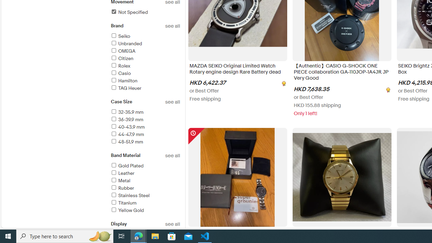 This screenshot has height=243, width=432. I want to click on Metal, so click(120, 181).